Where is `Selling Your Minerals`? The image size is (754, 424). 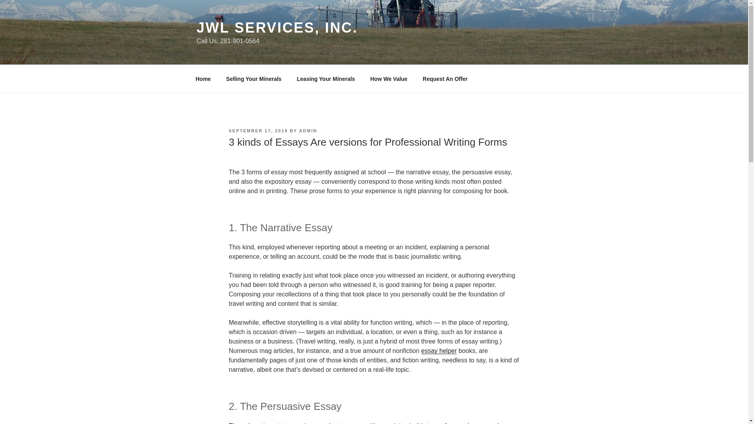
Selling Your Minerals is located at coordinates (254, 79).